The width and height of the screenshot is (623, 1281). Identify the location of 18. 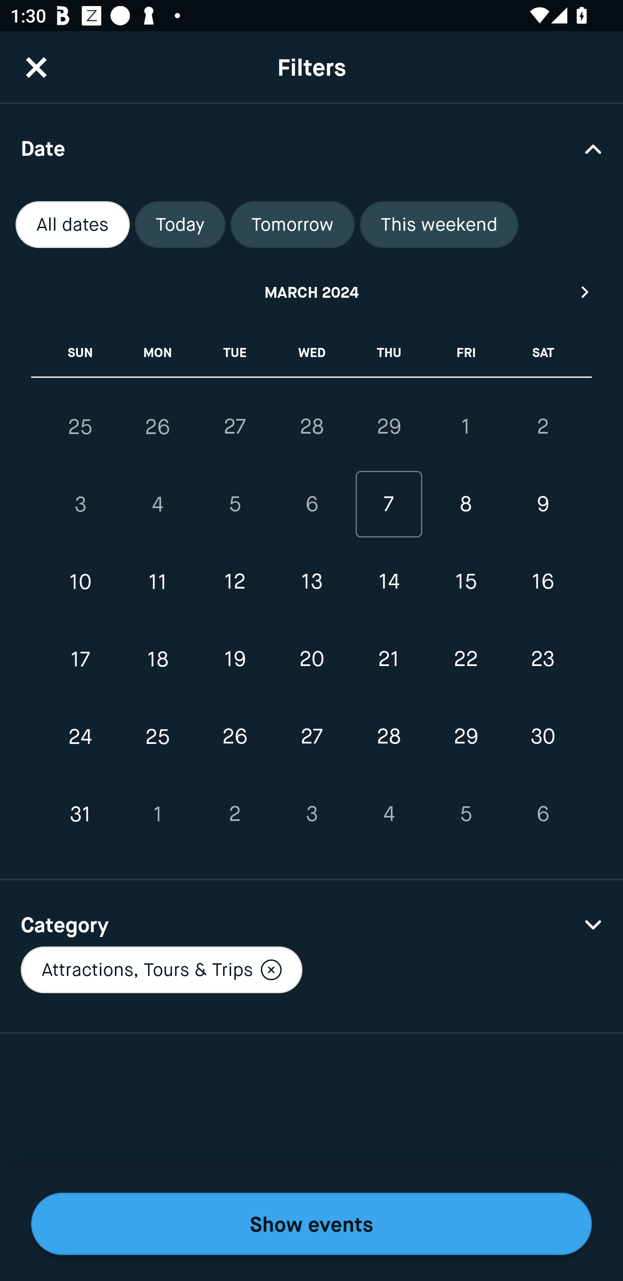
(157, 659).